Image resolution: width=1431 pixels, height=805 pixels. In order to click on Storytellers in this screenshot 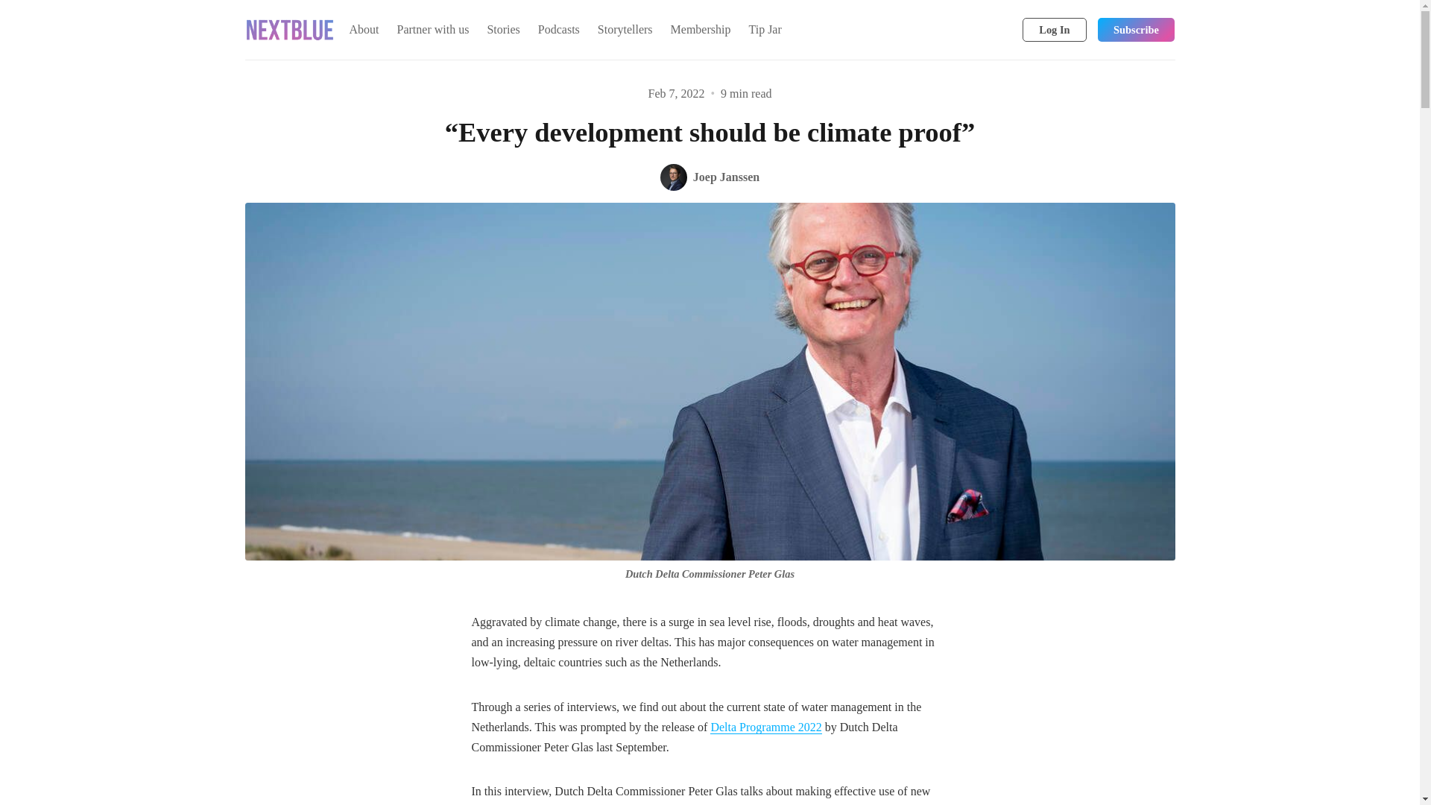, I will do `click(625, 29)`.